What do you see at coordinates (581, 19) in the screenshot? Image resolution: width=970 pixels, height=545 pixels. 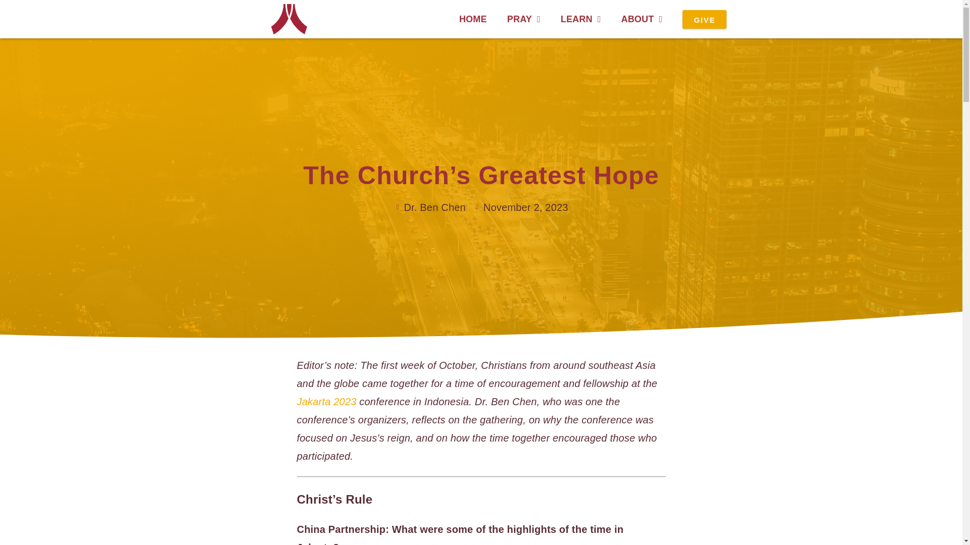 I see `LEARN` at bounding box center [581, 19].